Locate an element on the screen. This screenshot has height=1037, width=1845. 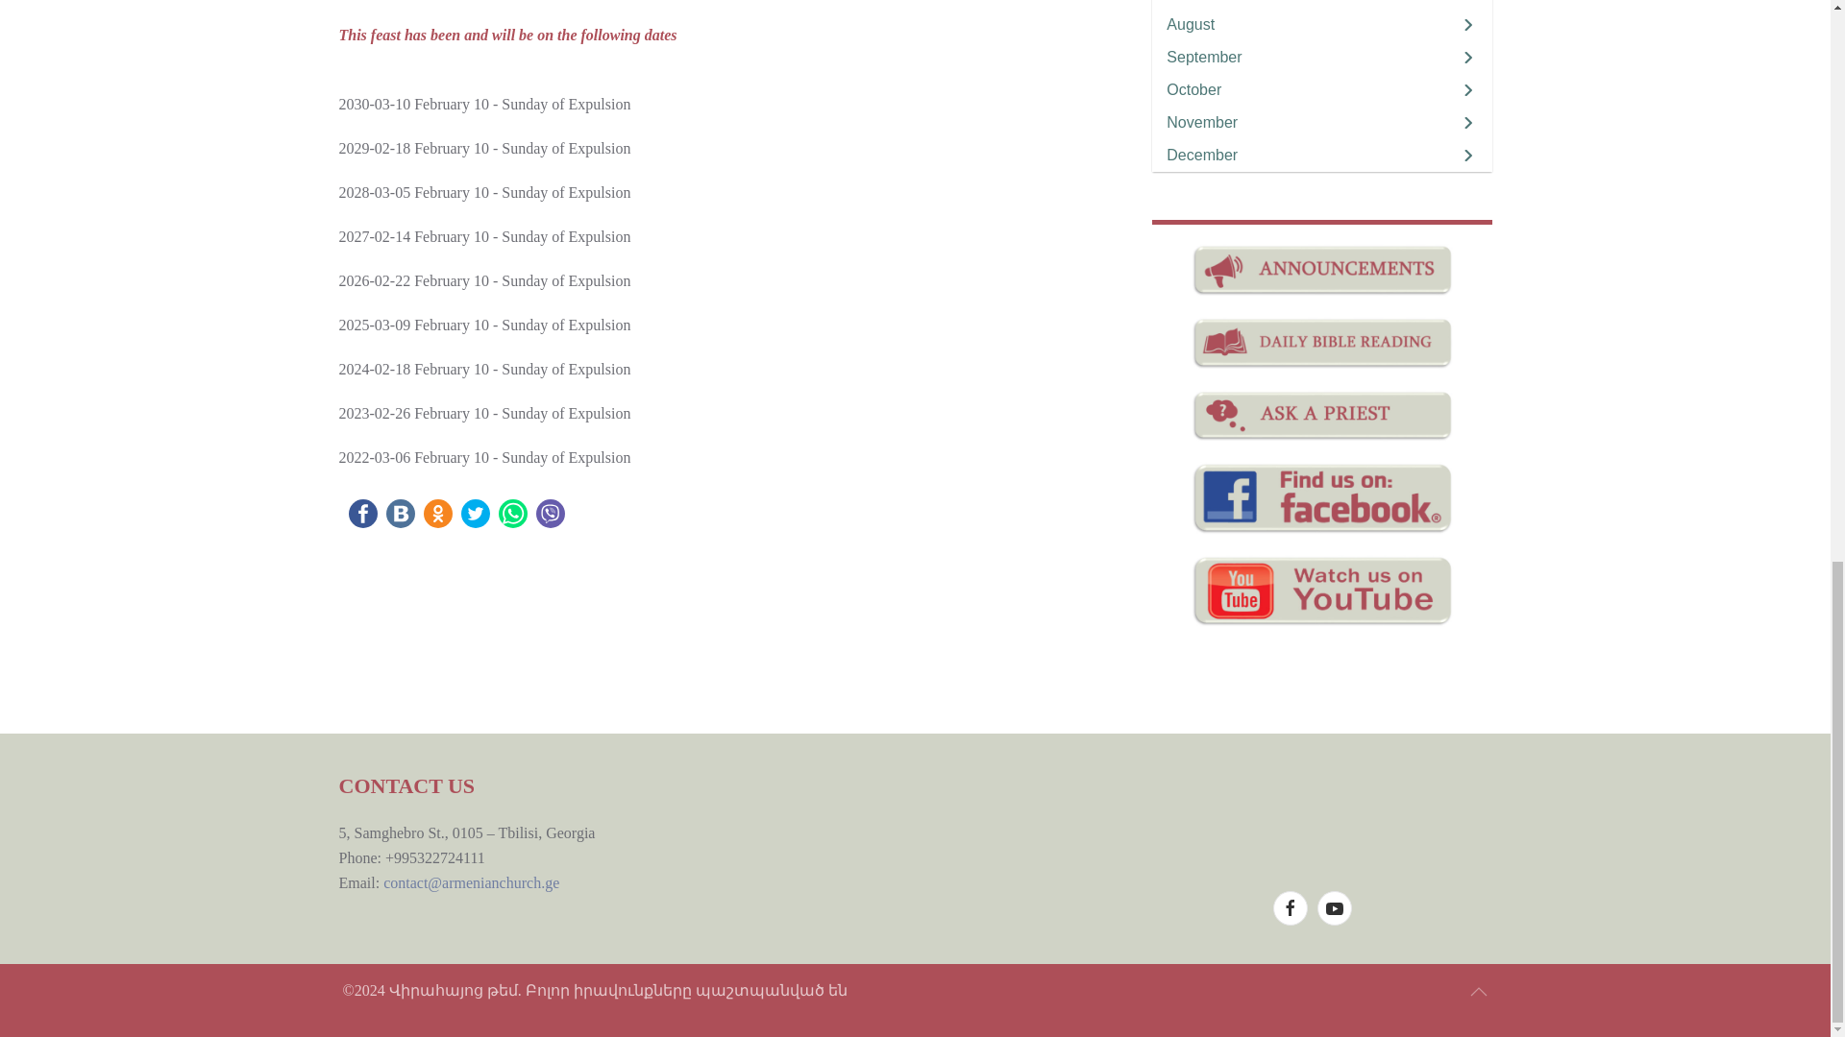
WhatsApp is located at coordinates (511, 513).